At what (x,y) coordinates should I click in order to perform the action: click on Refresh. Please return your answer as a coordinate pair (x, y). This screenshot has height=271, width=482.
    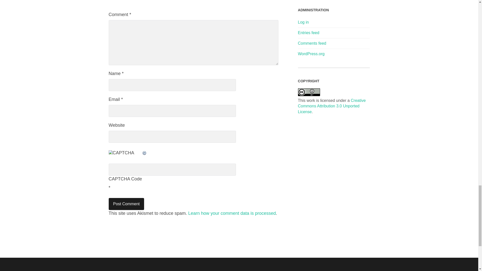
    Looking at the image, I should click on (144, 153).